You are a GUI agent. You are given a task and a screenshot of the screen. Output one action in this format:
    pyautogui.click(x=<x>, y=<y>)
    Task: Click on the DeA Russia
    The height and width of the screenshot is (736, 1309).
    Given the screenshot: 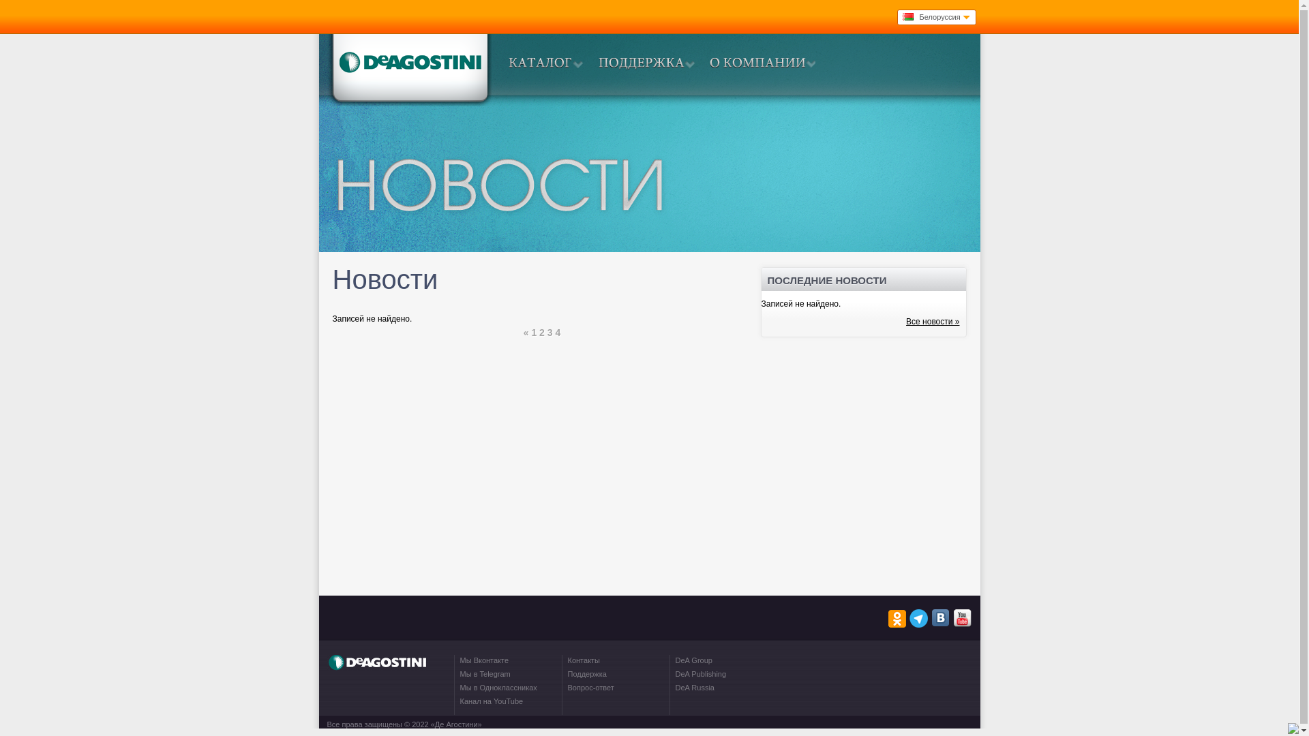 What is the action you would take?
    pyautogui.click(x=694, y=688)
    